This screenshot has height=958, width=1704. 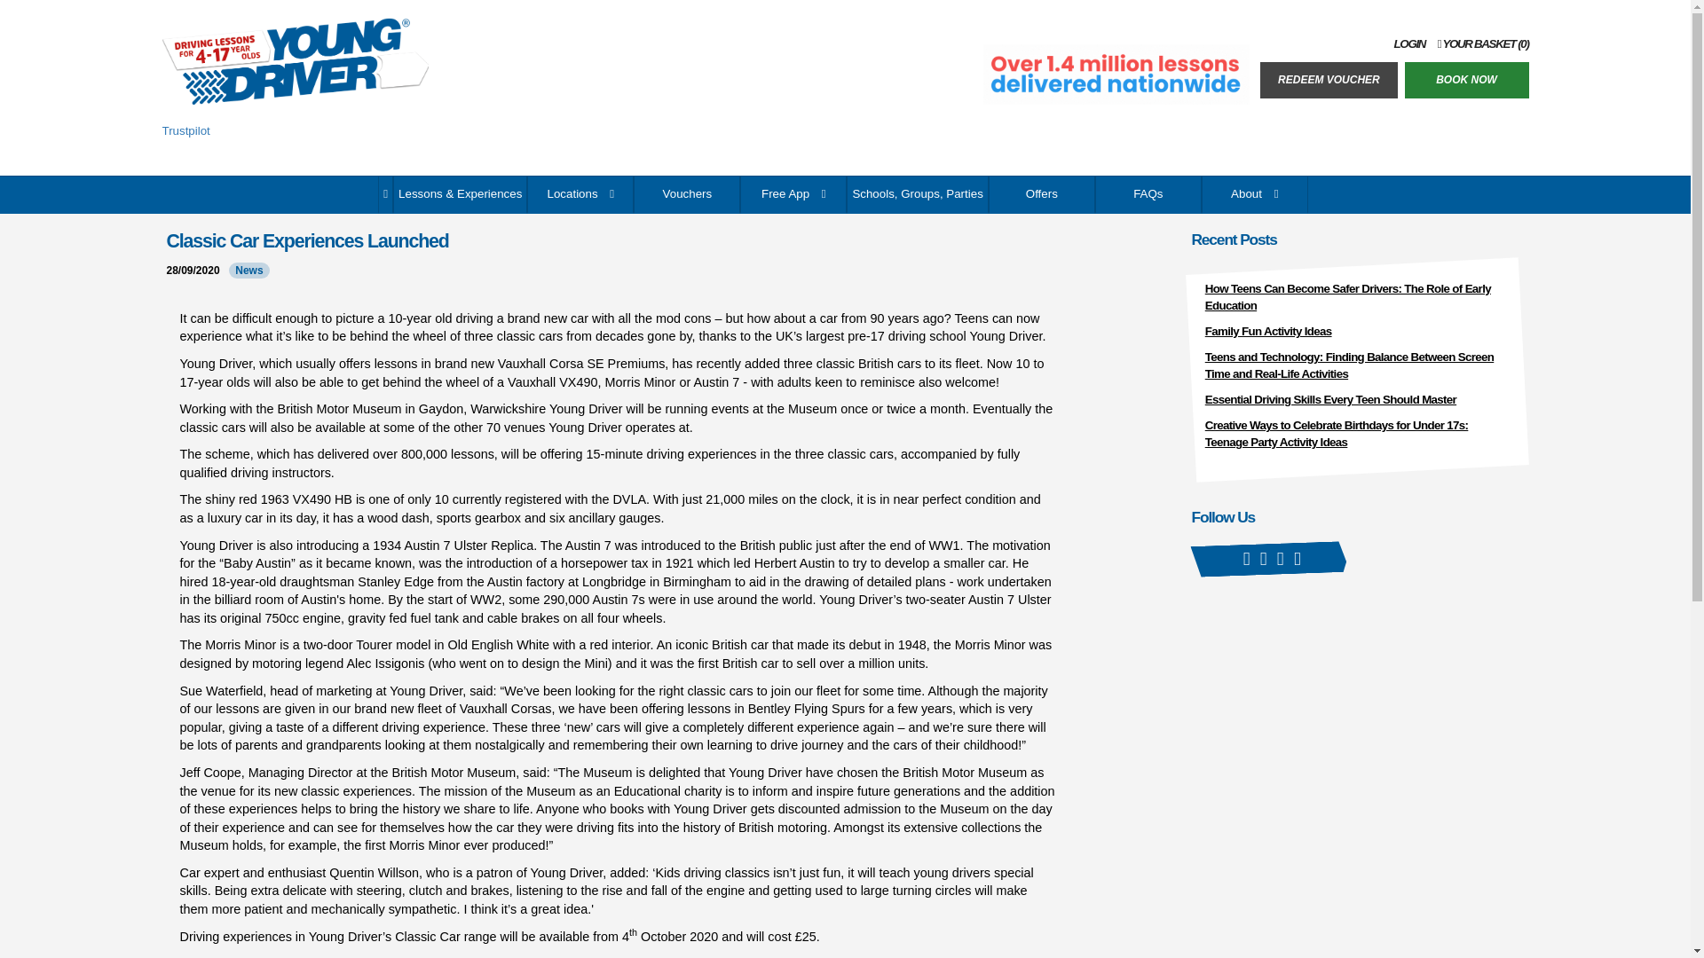 I want to click on Vouchers, so click(x=687, y=194).